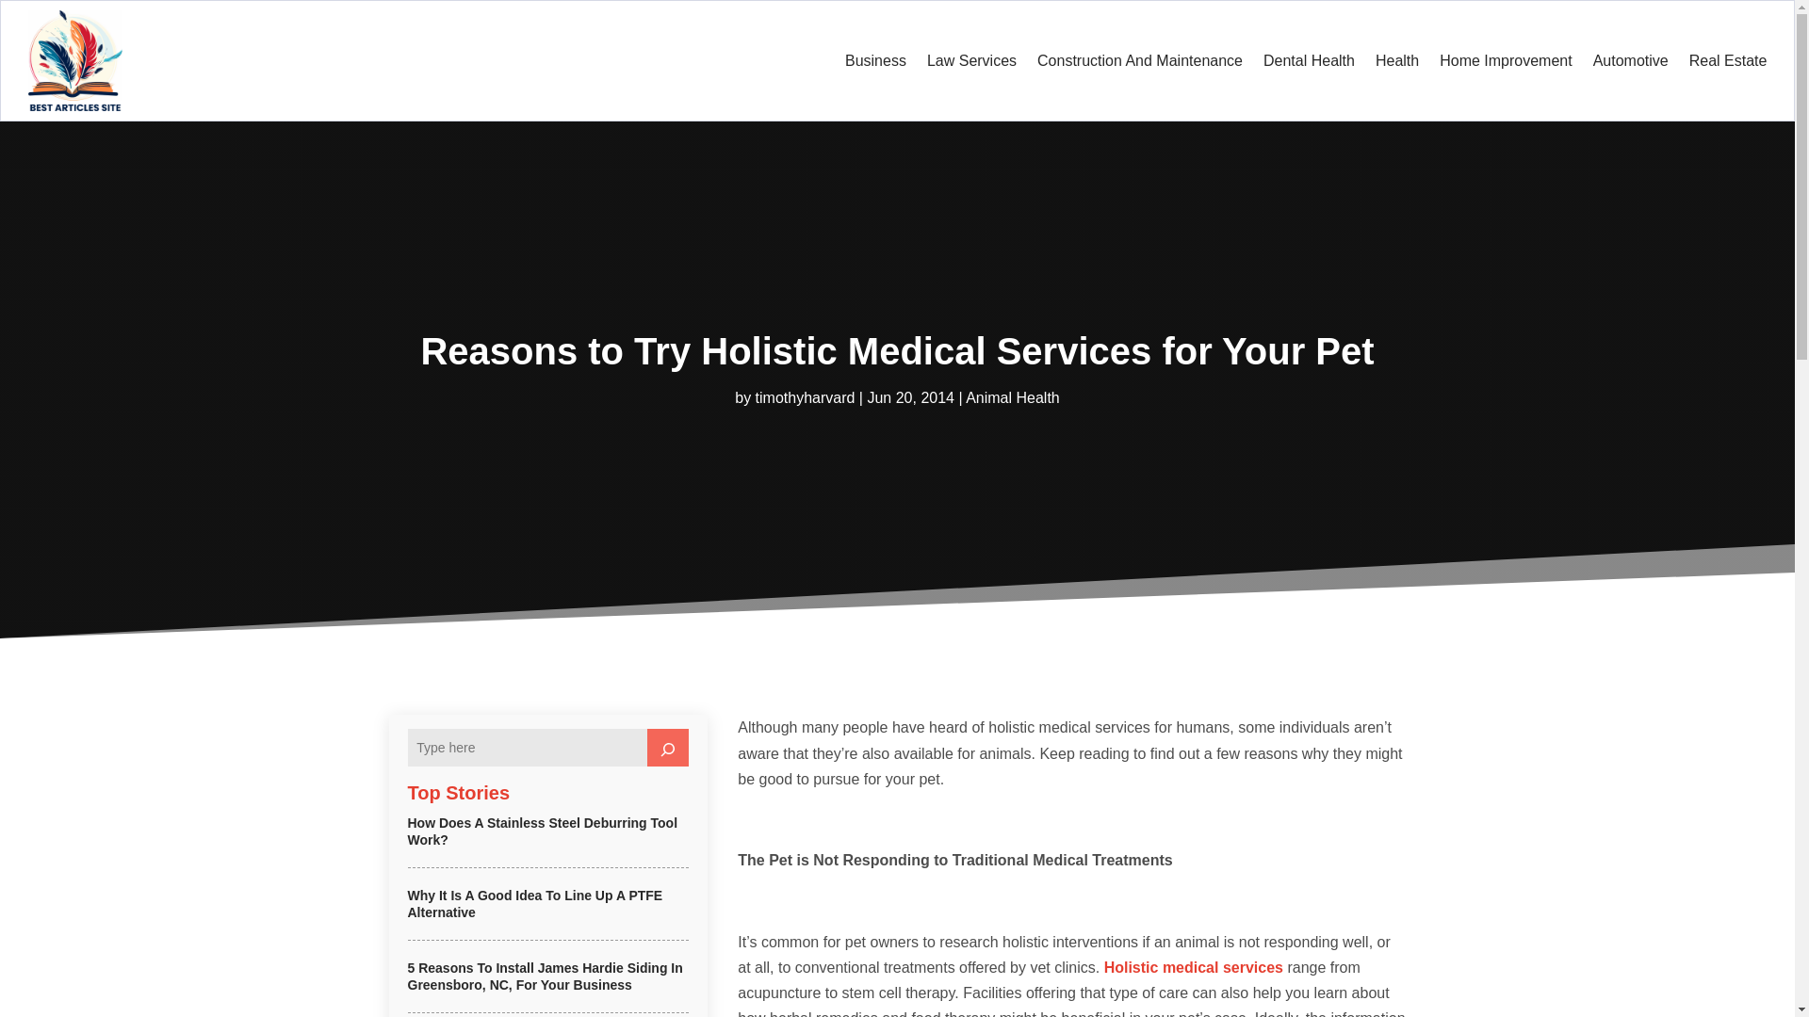 This screenshot has width=1809, height=1017. Describe the element at coordinates (1396, 60) in the screenshot. I see `Health` at that location.